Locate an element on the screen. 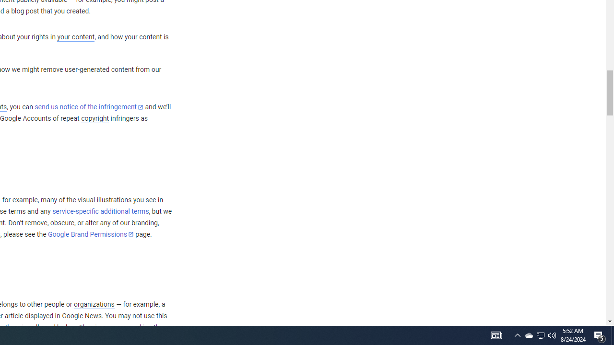 This screenshot has width=614, height=345. send us notice of the infringement is located at coordinates (89, 107).